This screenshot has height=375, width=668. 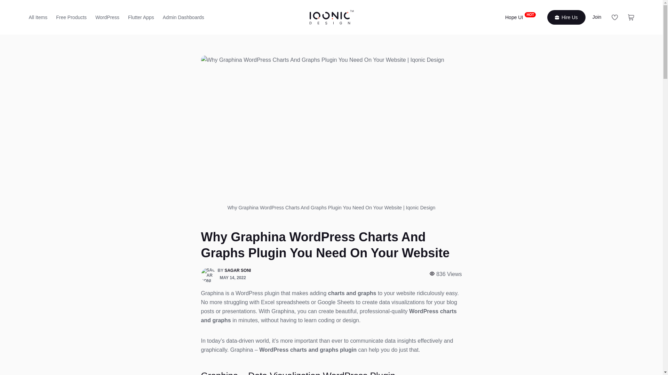 I want to click on WordPress, so click(x=107, y=17).